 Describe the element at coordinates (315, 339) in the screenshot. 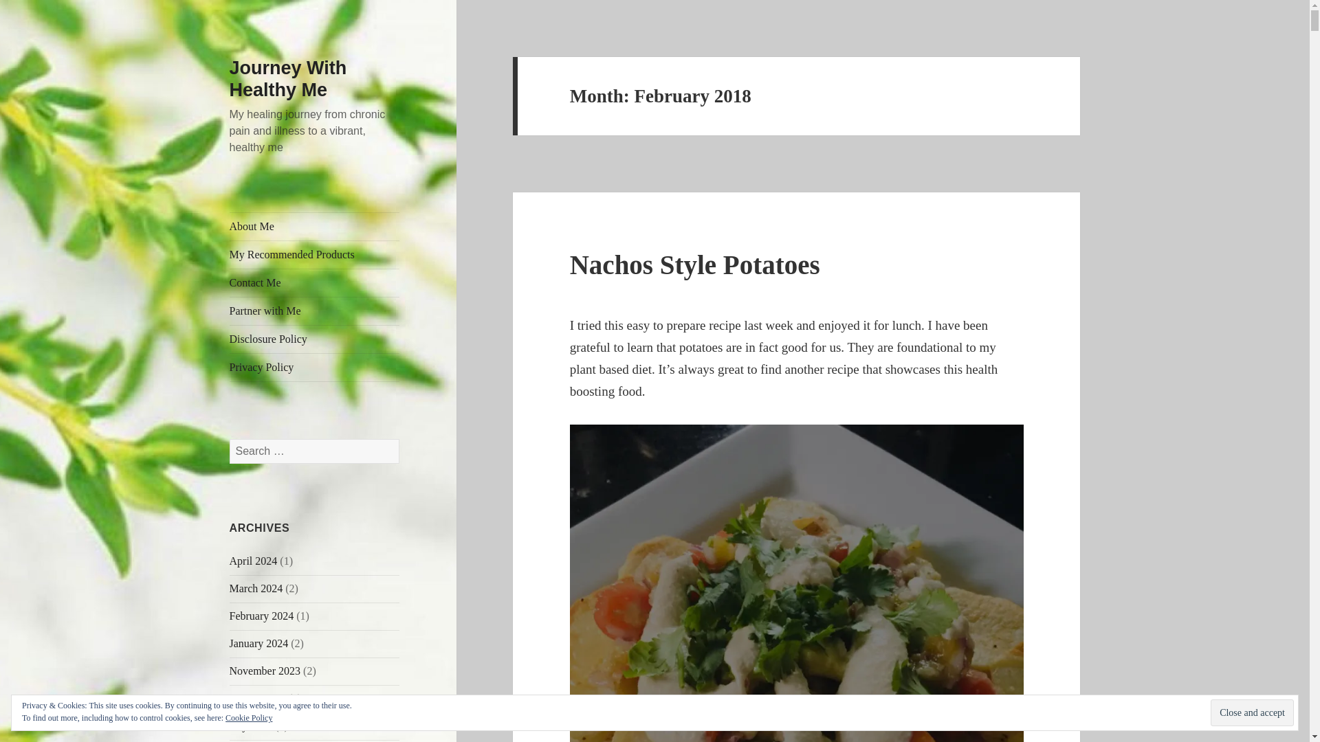

I see `Disclosure Policy` at that location.